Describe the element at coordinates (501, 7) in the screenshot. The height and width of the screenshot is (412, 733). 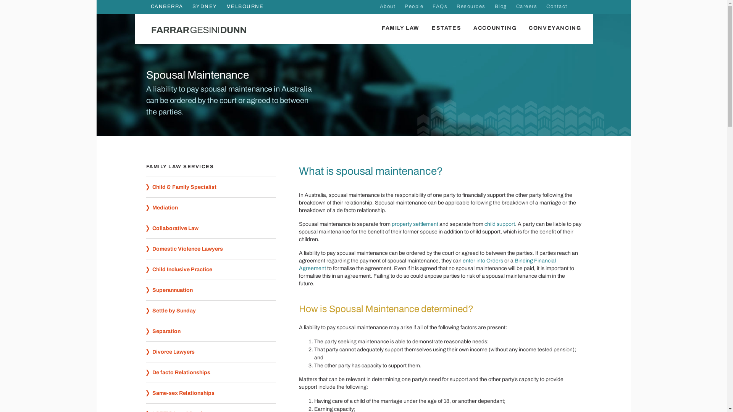
I see `Blog` at that location.